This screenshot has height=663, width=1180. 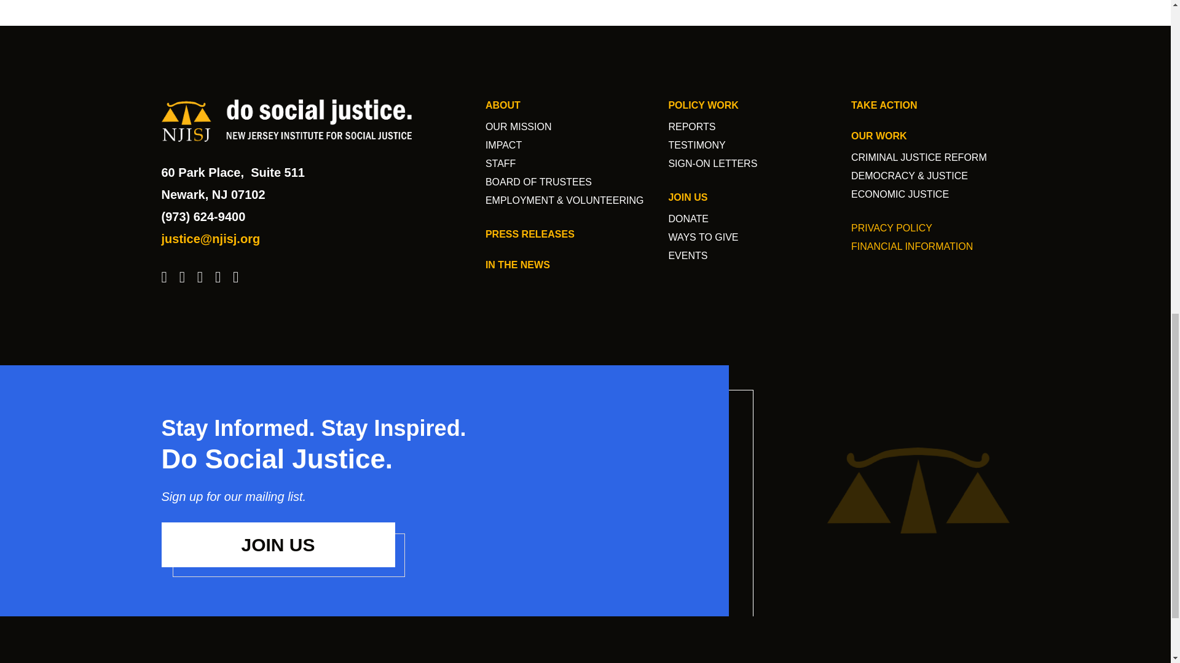 What do you see at coordinates (918, 157) in the screenshot?
I see `CRIMINAL JUSTICE REFORM` at bounding box center [918, 157].